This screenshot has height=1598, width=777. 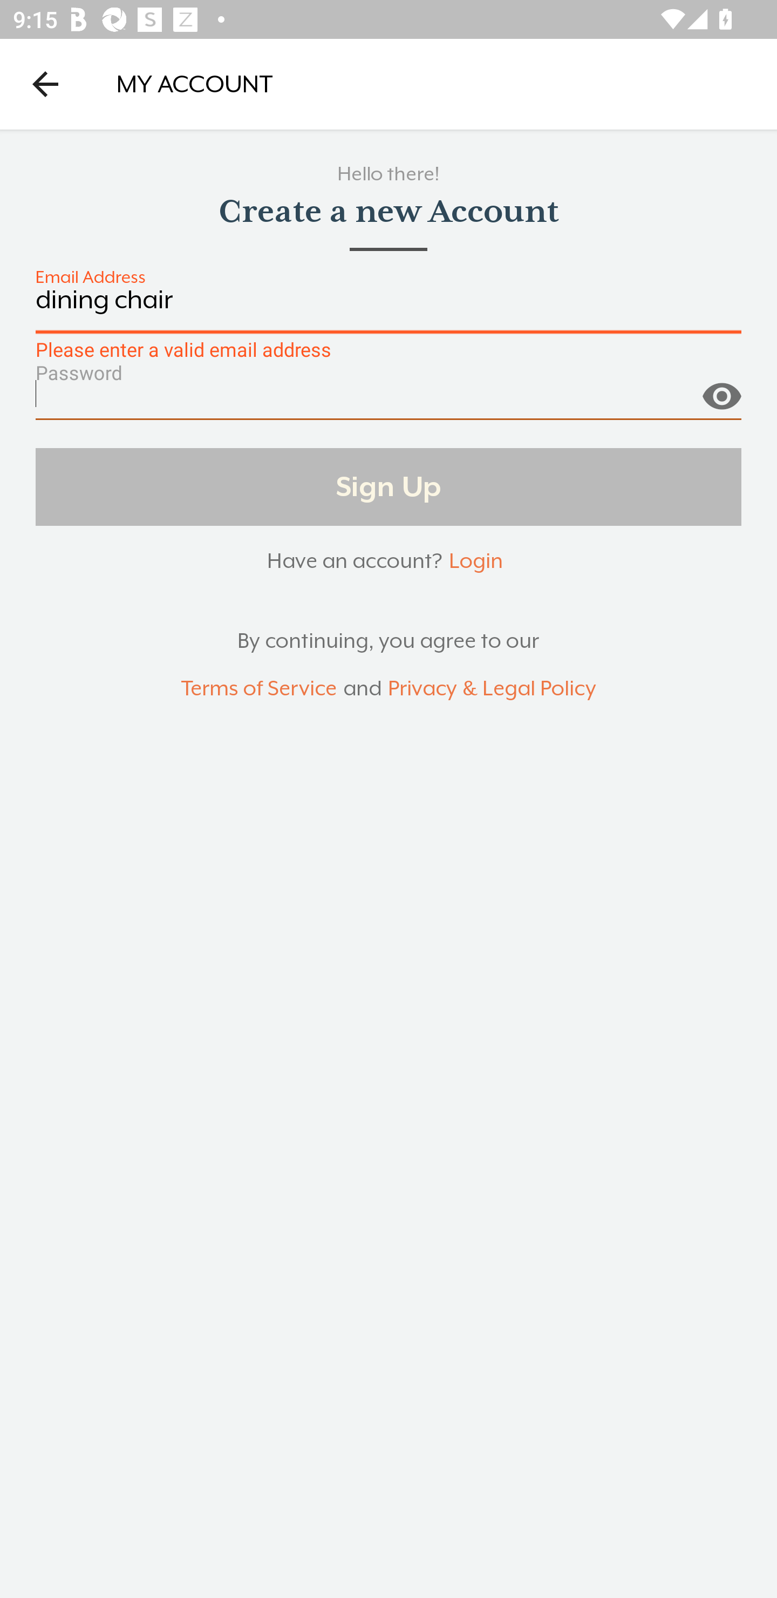 I want to click on Sign Up, so click(x=388, y=486).